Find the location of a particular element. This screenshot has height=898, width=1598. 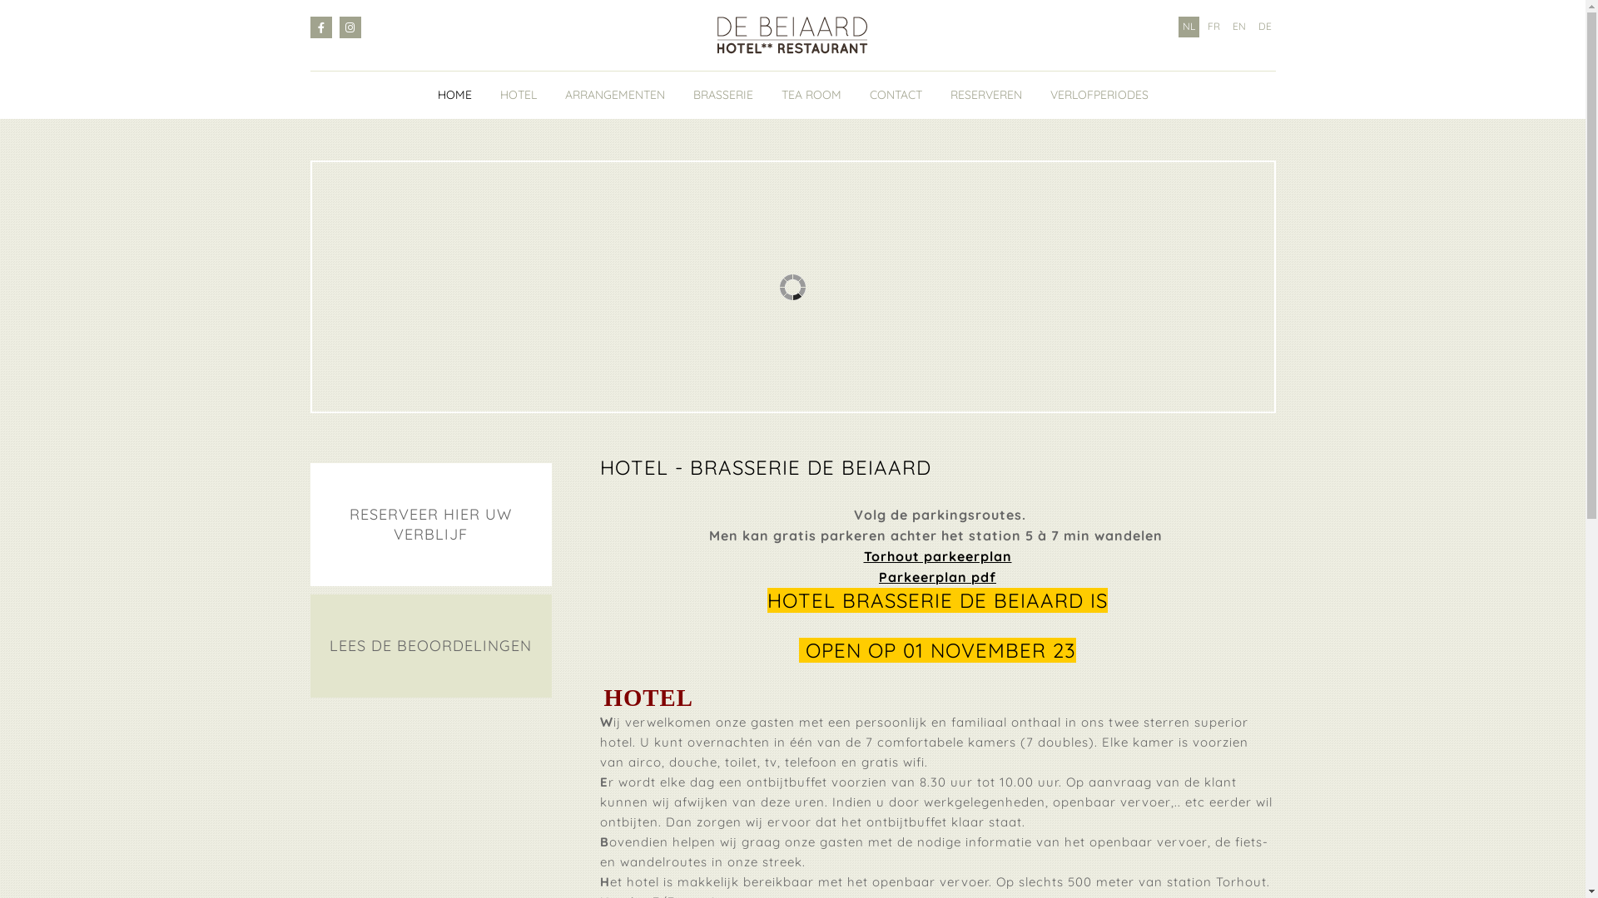

EN is located at coordinates (1239, 27).